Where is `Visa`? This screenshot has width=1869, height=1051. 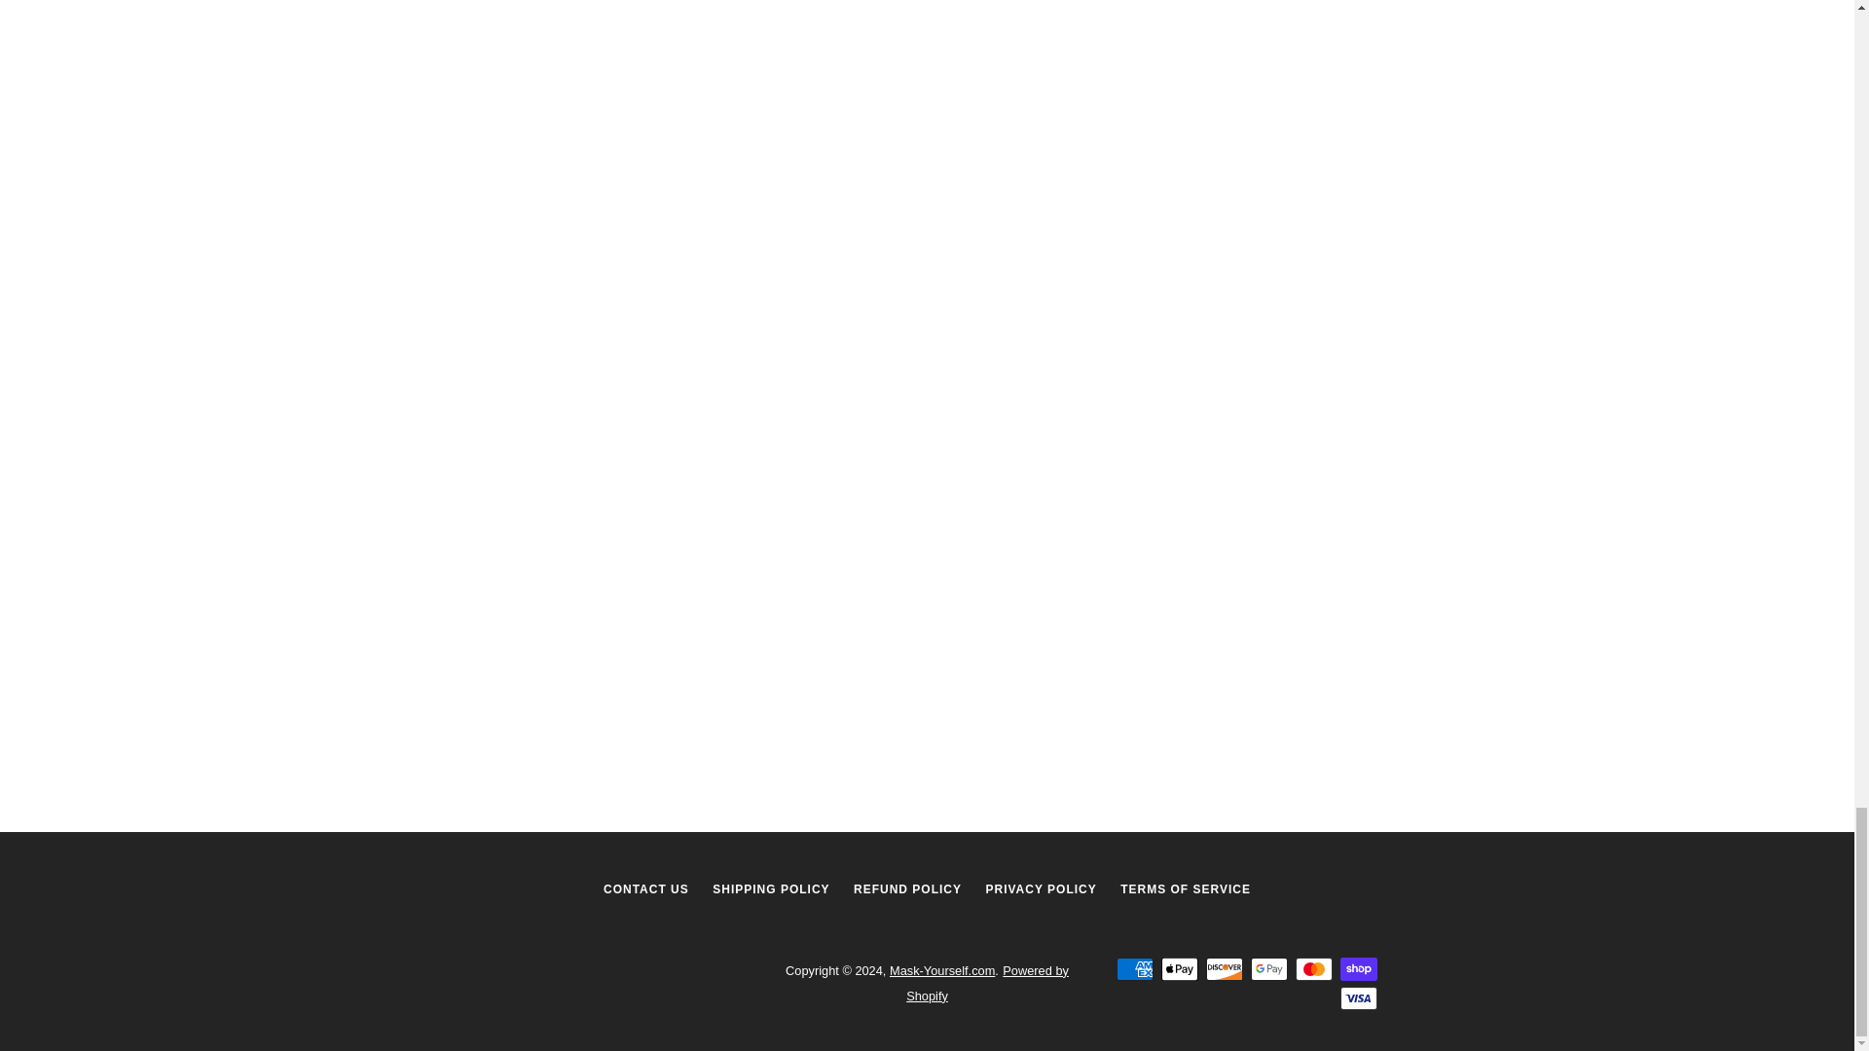
Visa is located at coordinates (1357, 998).